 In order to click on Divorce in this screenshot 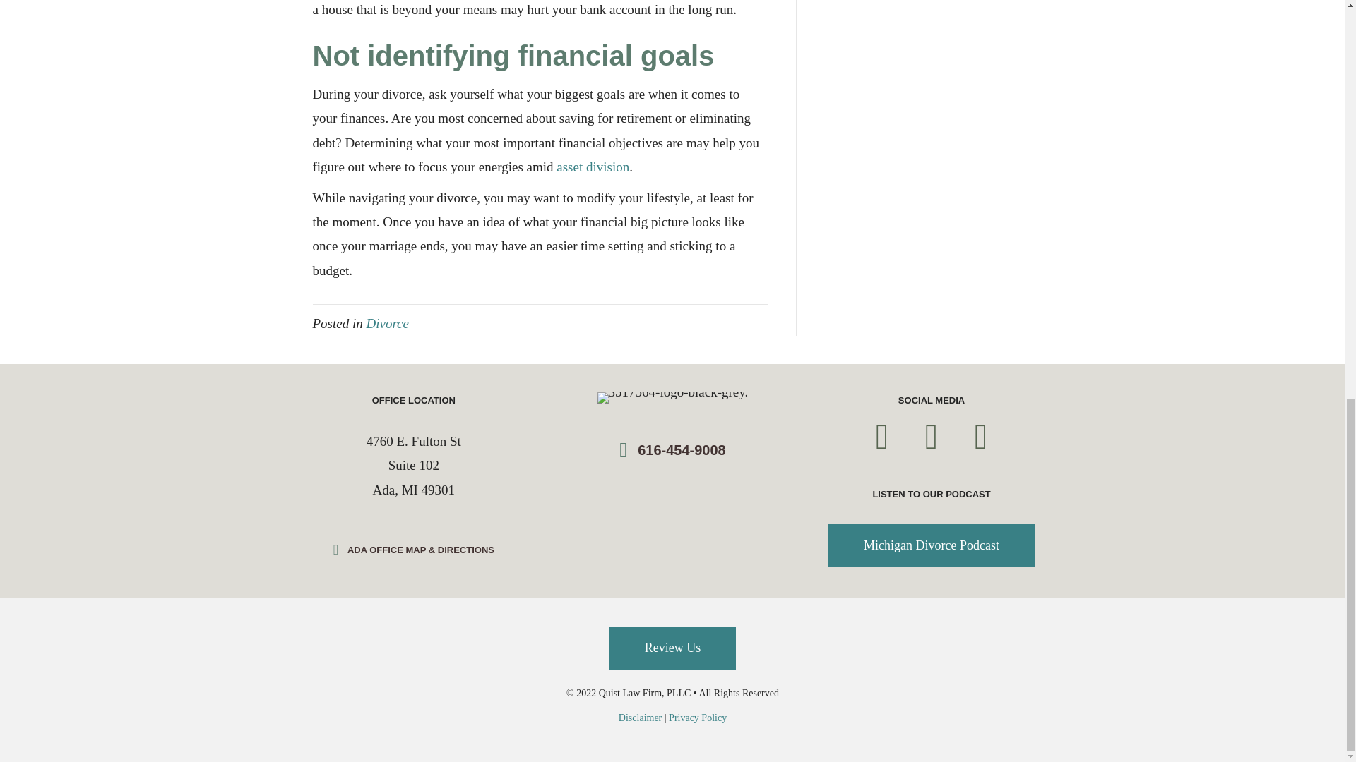, I will do `click(387, 323)`.